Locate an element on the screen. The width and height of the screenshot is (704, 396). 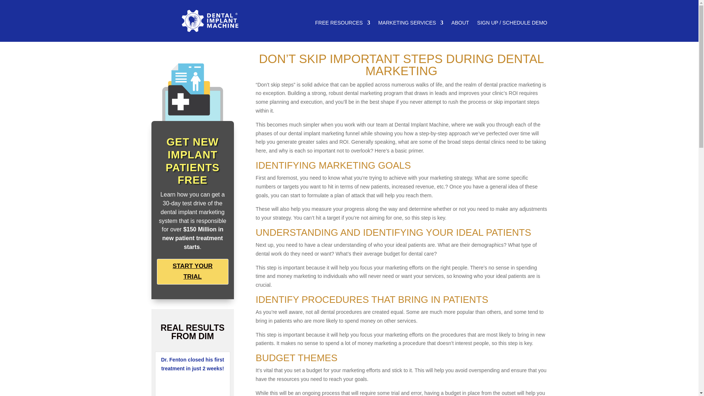
FREE RESOURCES is located at coordinates (342, 24).